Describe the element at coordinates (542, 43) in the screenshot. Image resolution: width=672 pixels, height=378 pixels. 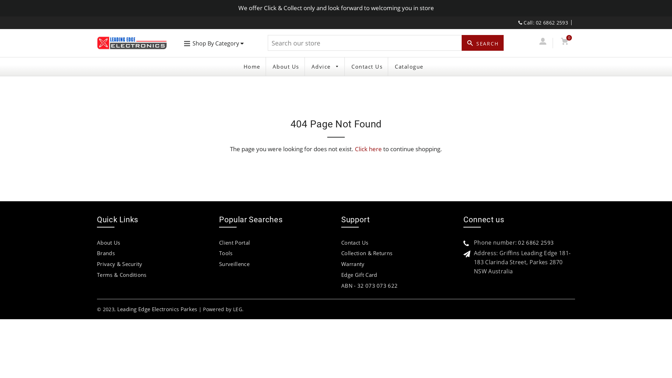
I see `Log In` at that location.